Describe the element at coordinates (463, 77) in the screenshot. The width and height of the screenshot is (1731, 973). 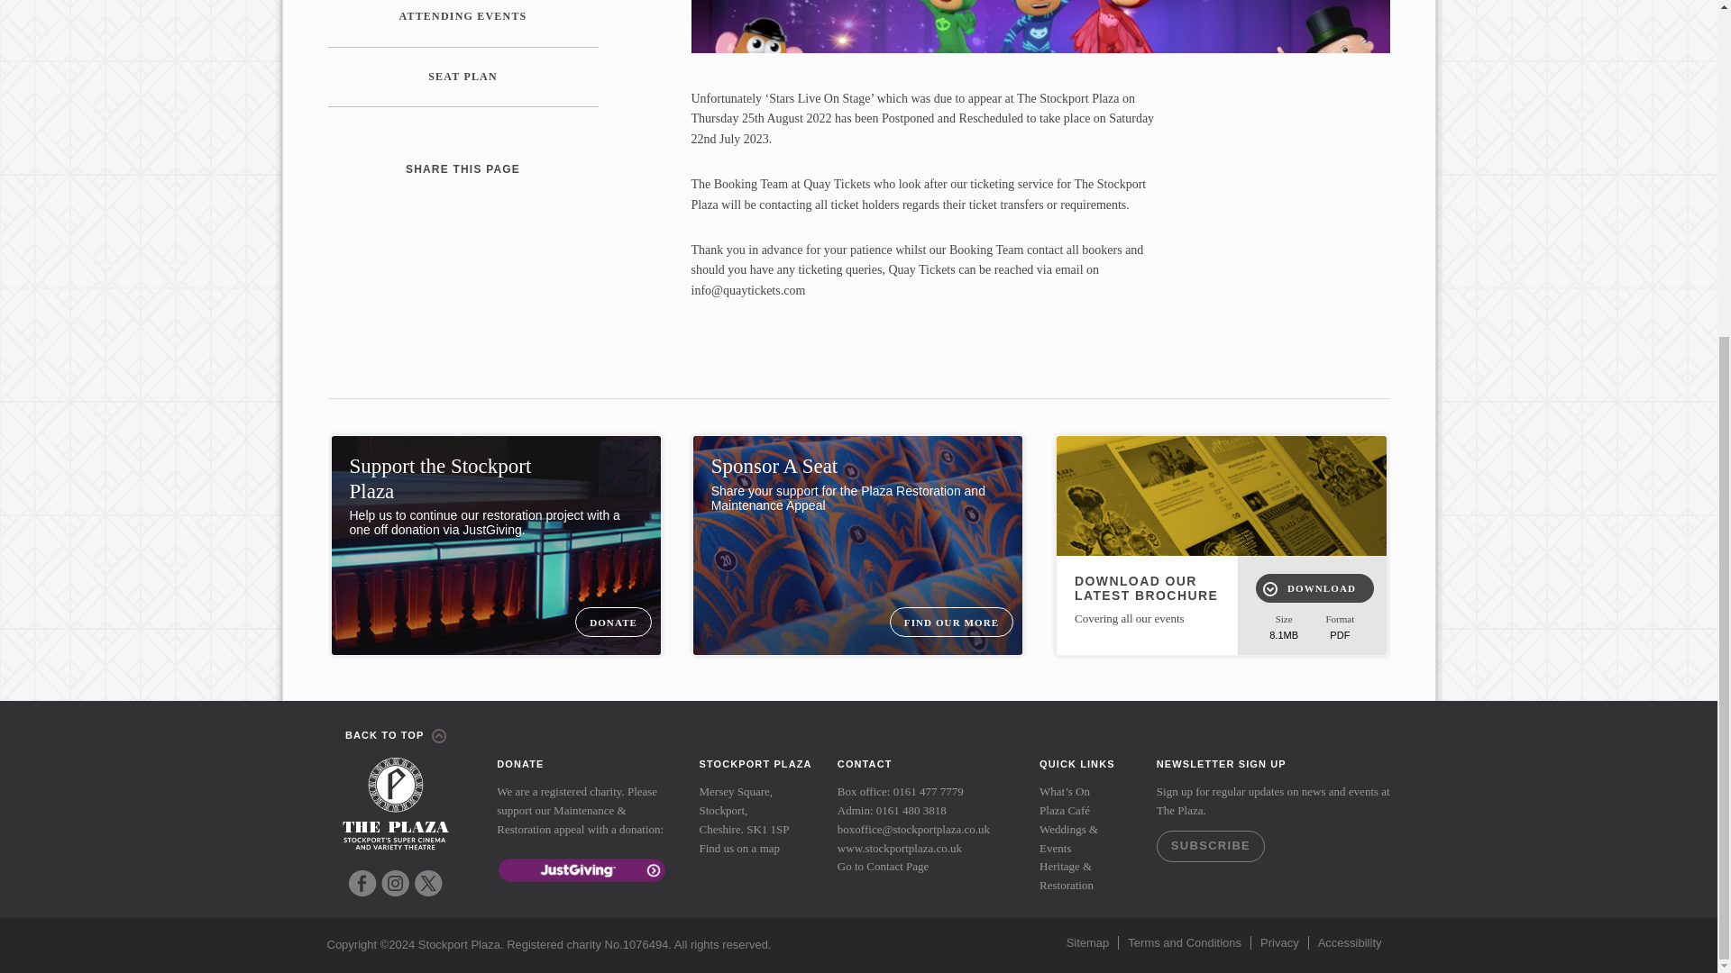
I see `SEAT PLAN` at that location.